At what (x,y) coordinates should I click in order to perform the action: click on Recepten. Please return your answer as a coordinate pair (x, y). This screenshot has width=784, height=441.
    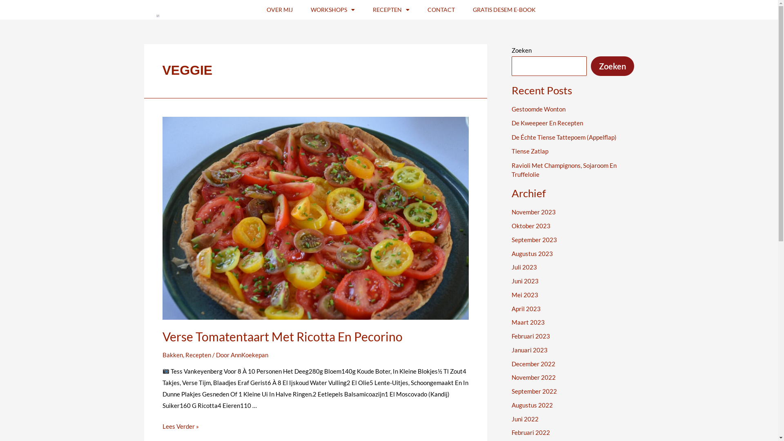
    Looking at the image, I should click on (198, 355).